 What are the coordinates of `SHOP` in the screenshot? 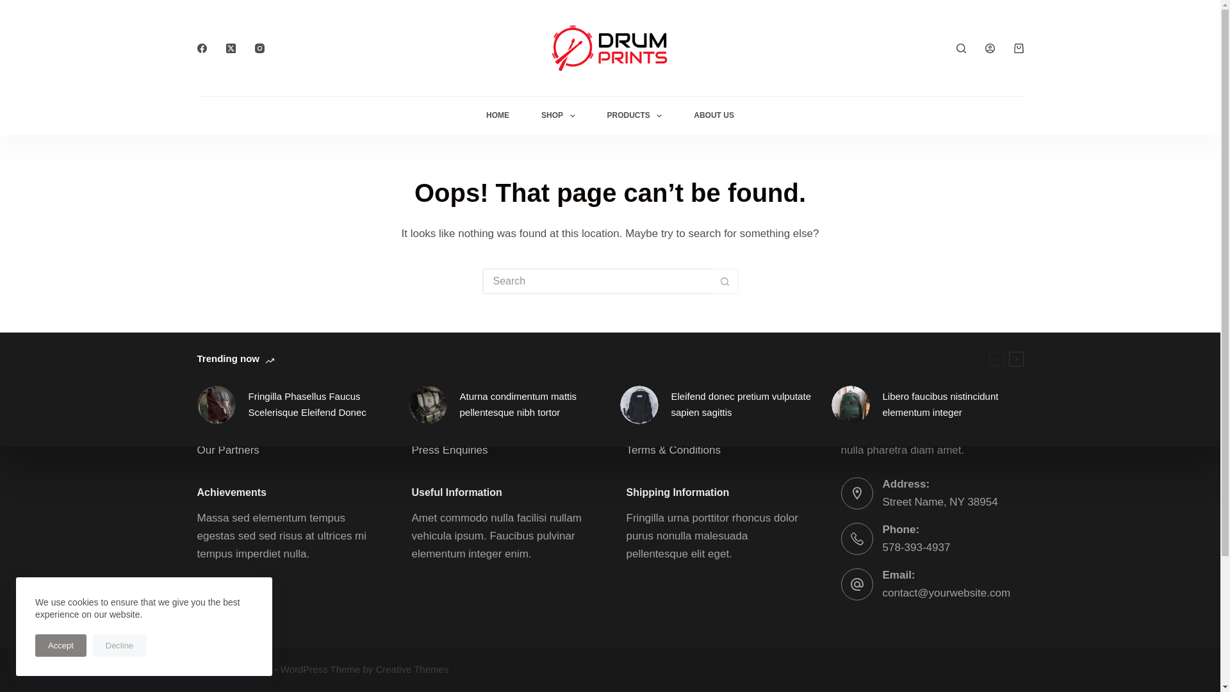 It's located at (557, 115).